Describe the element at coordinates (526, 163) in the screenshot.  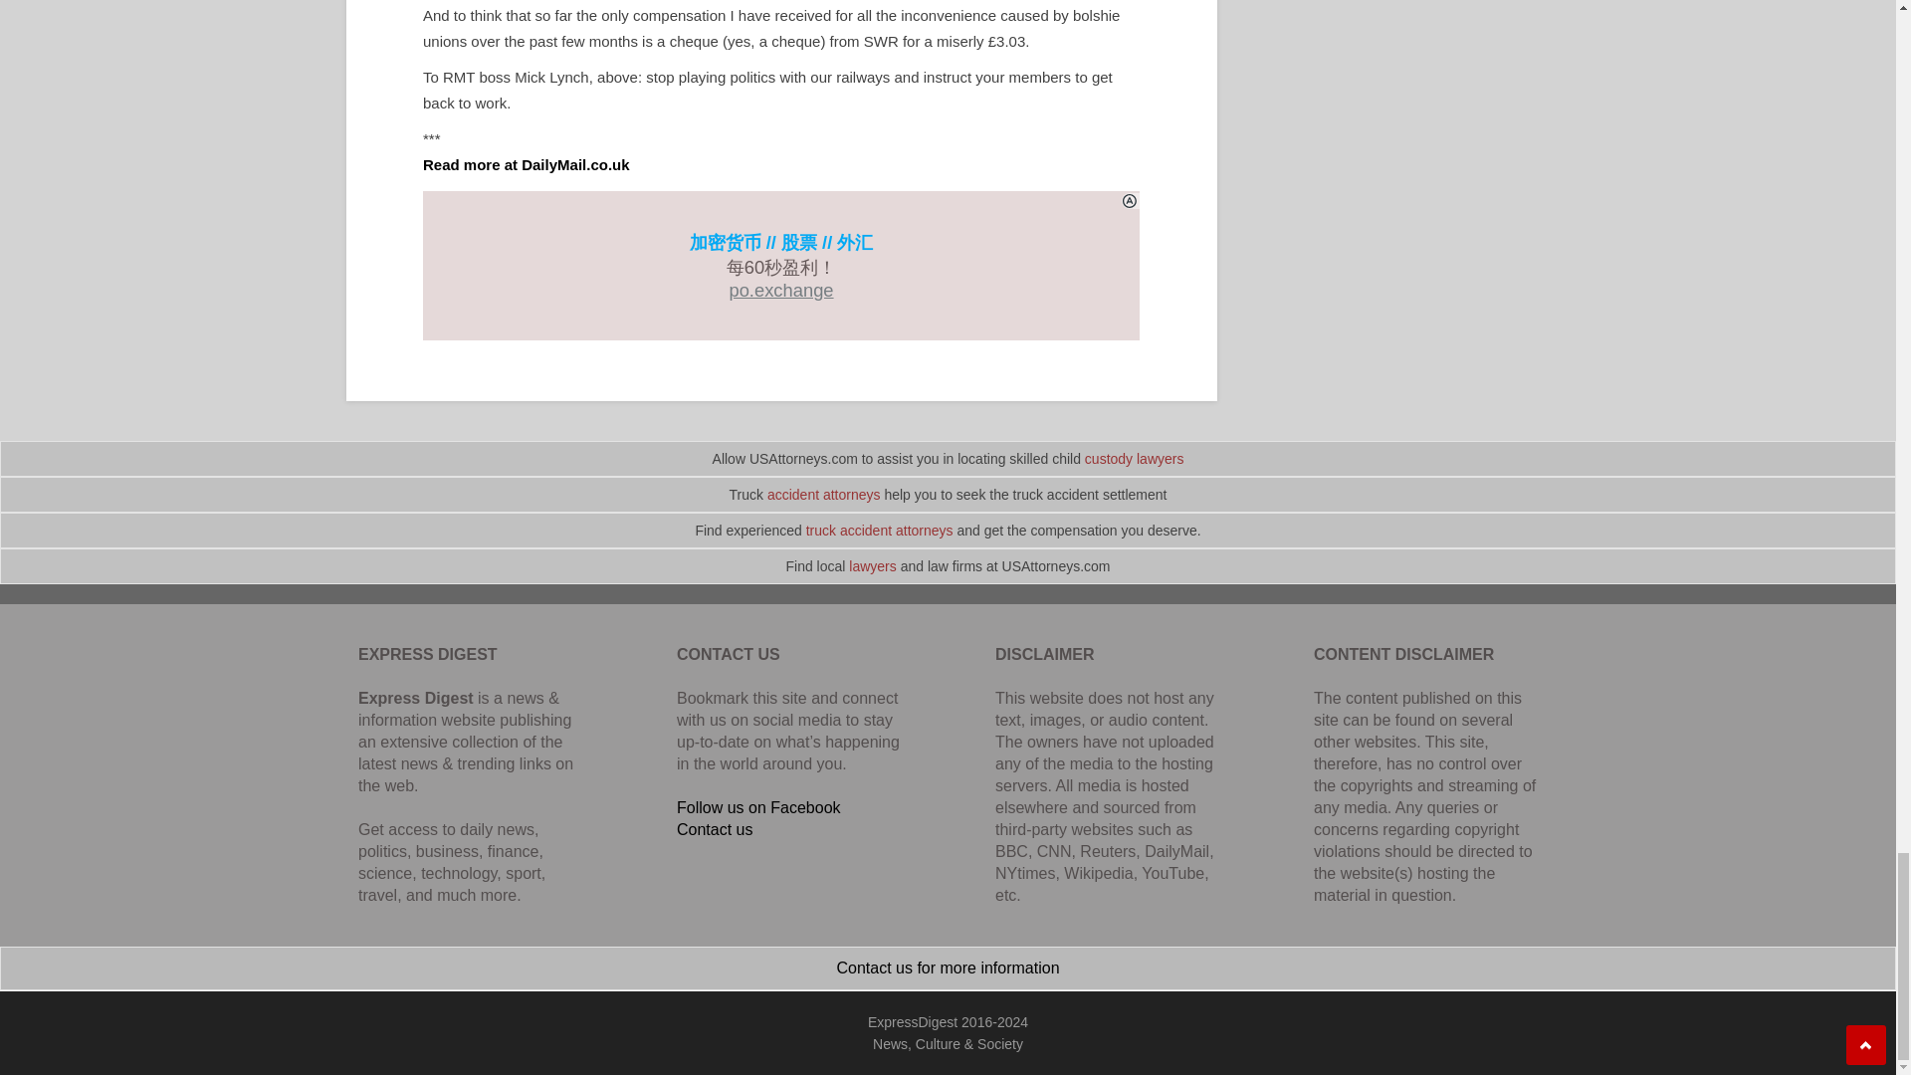
I see `Read more at DailyMail.co.uk` at that location.